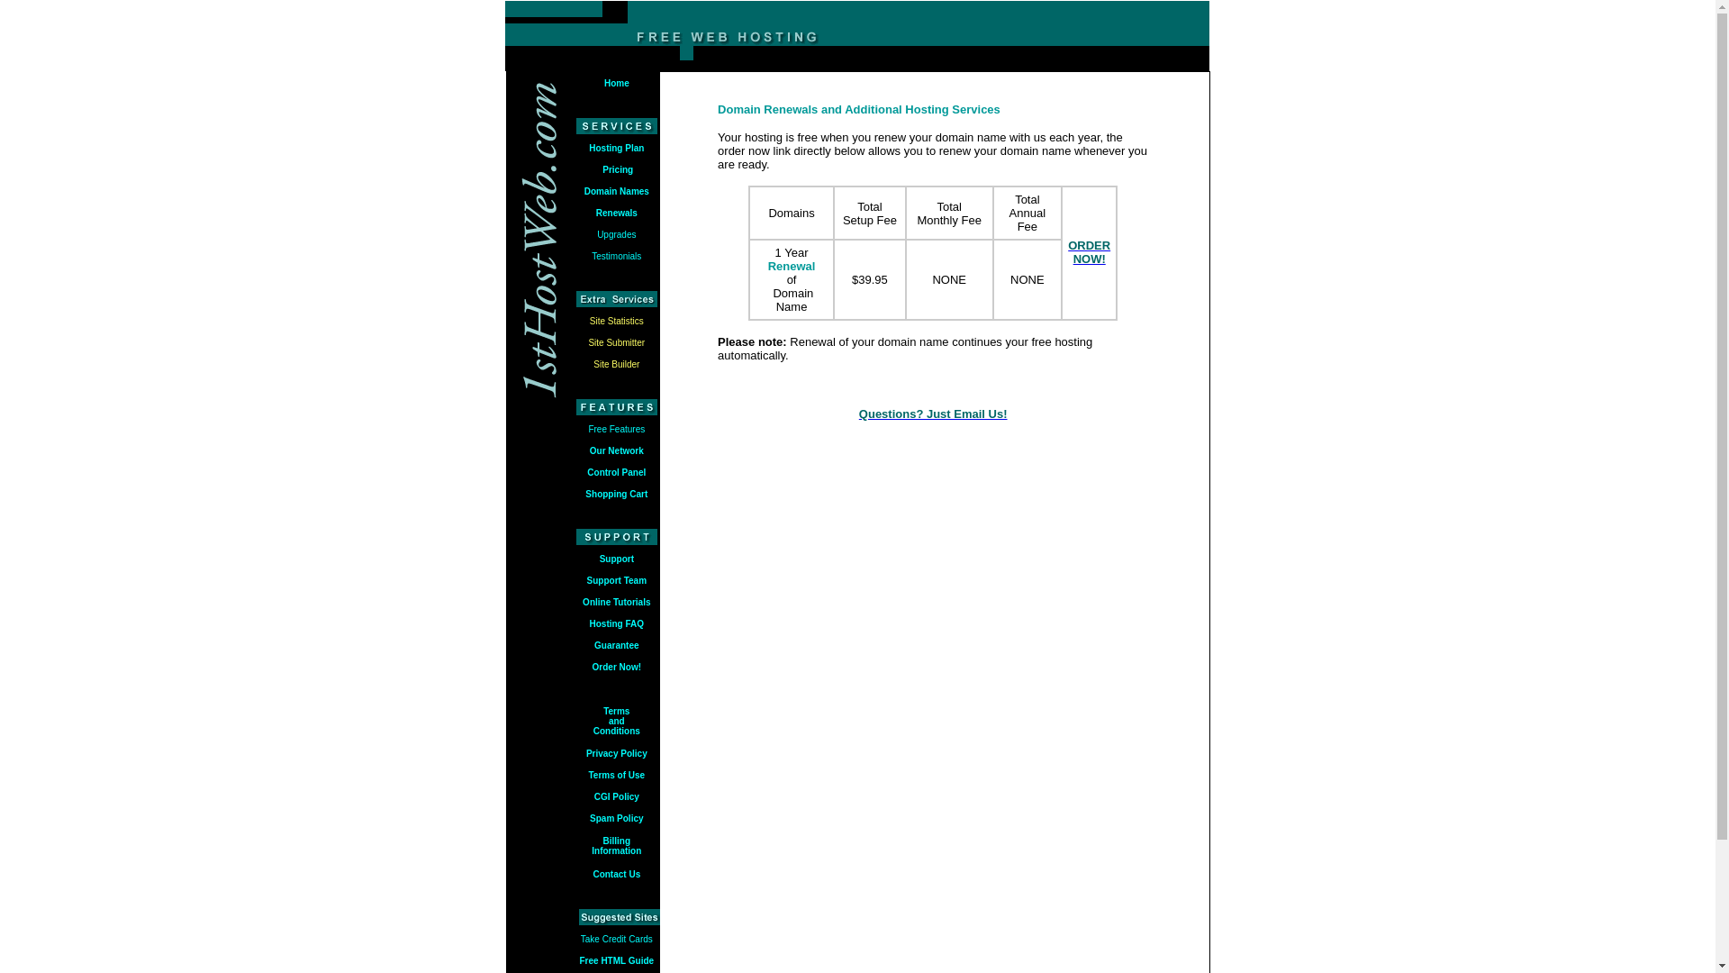 The image size is (1729, 973). Describe the element at coordinates (616, 846) in the screenshot. I see `Billing
Information` at that location.